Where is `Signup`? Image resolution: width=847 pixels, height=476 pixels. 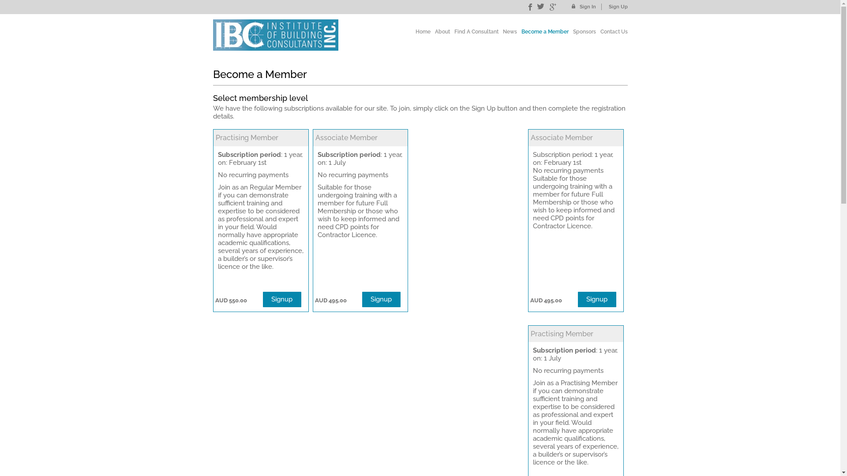
Signup is located at coordinates (381, 300).